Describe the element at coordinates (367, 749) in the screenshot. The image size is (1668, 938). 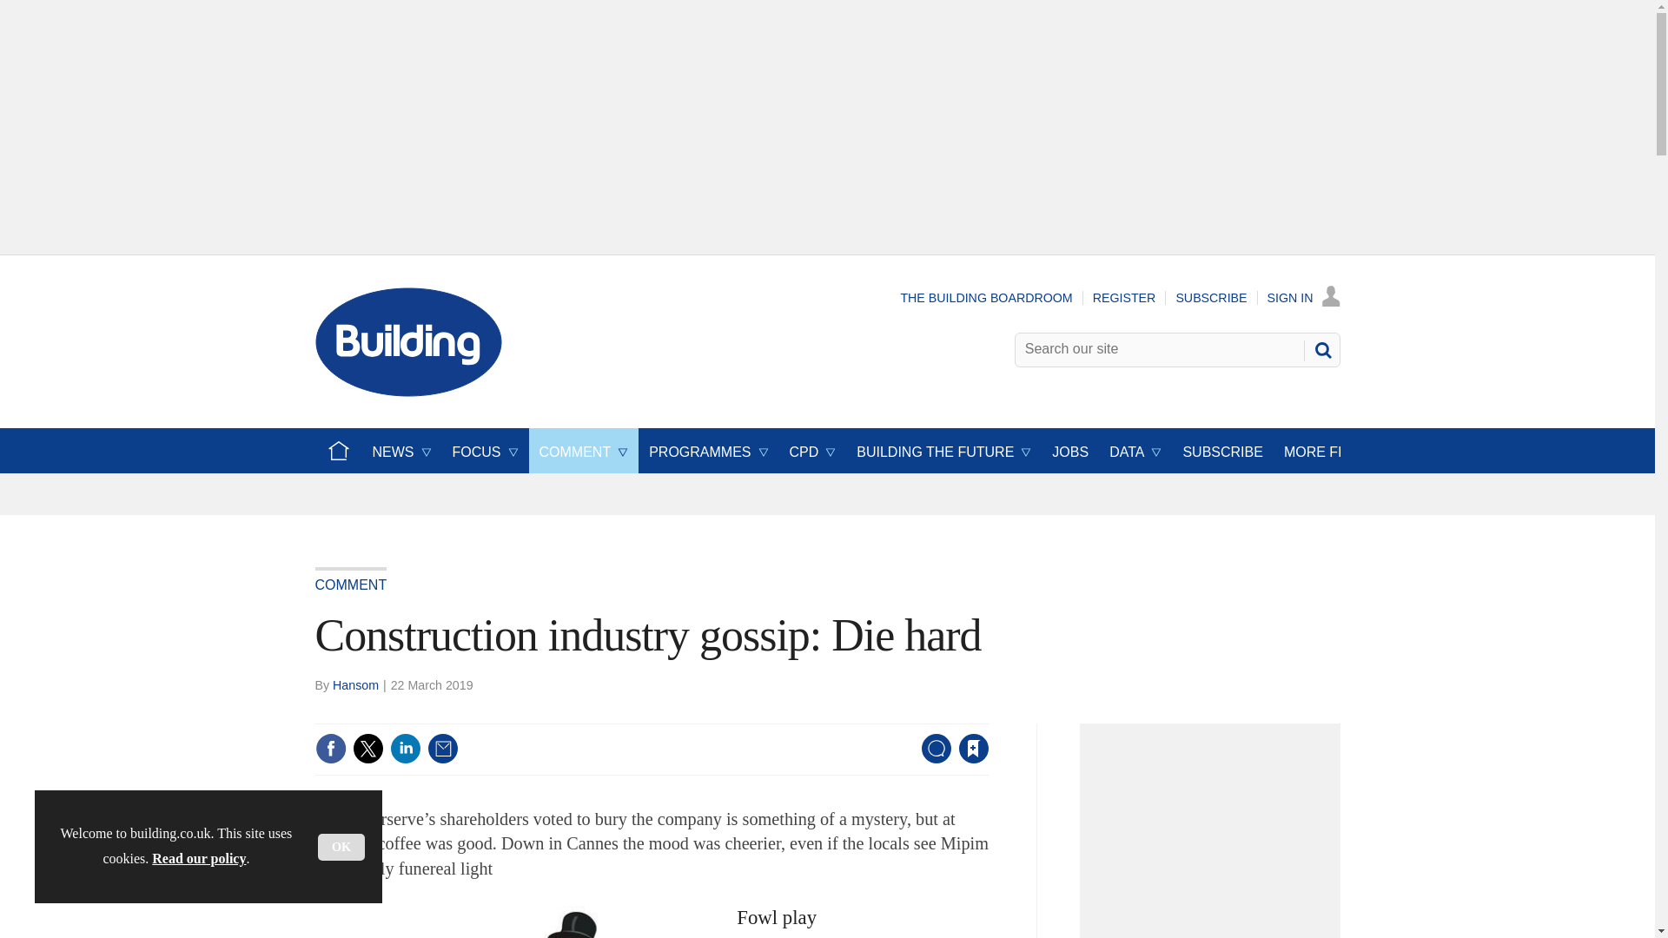
I see `Share this on Twitter` at that location.